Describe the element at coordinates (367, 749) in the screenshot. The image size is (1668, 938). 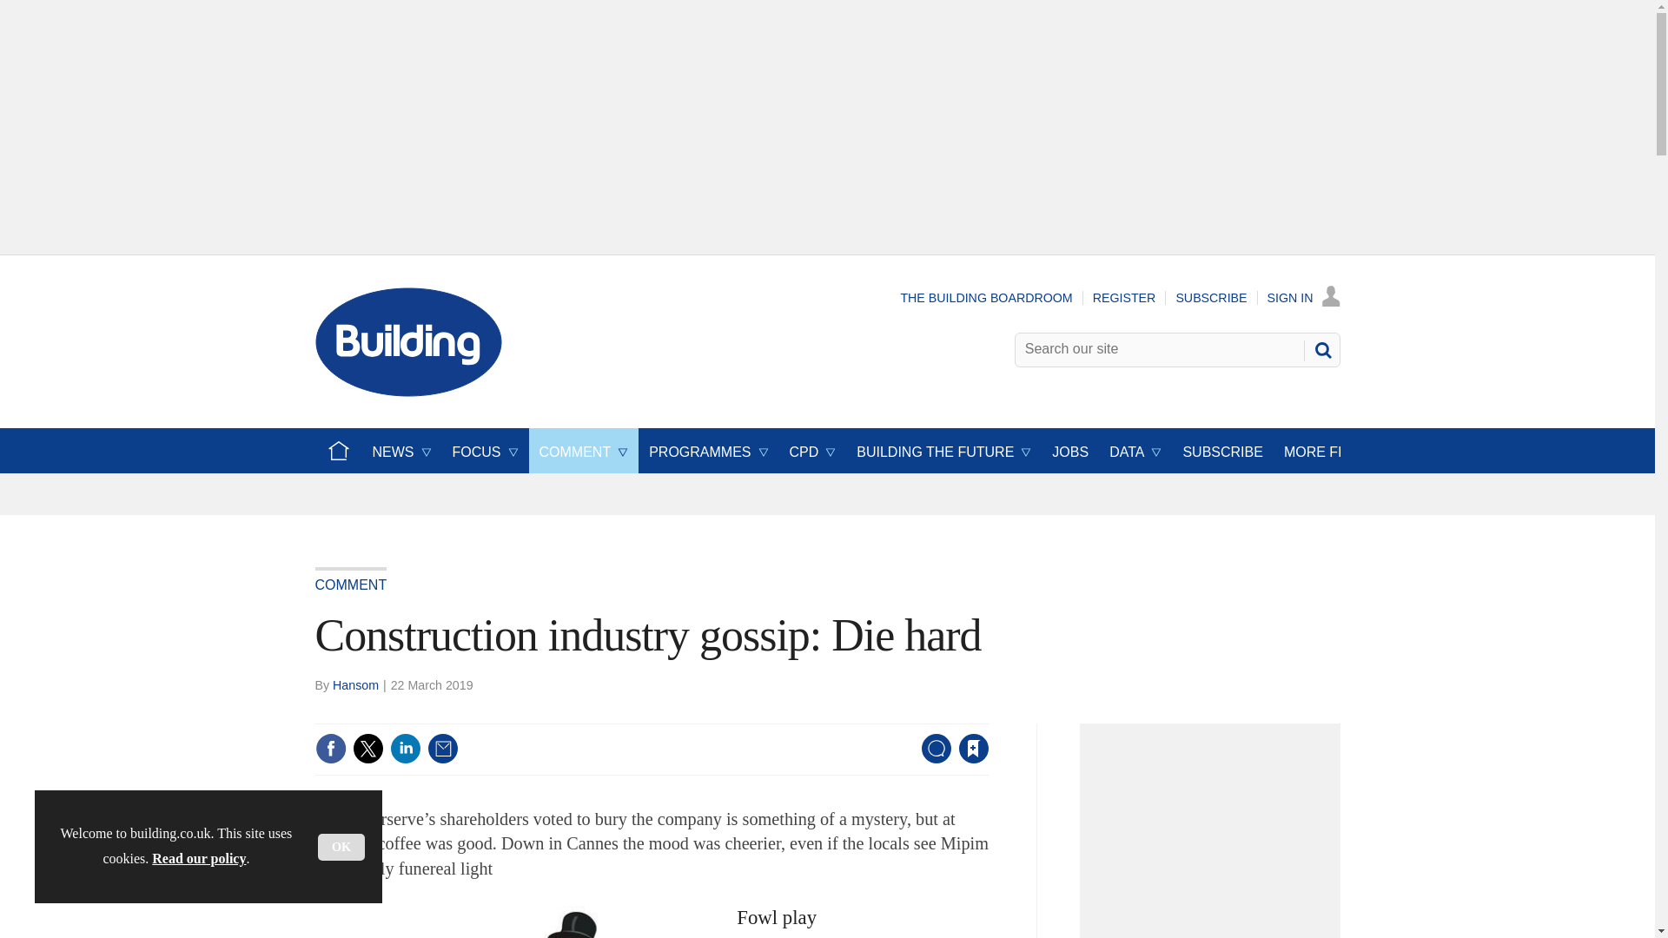
I see `Share this on Twitter` at that location.